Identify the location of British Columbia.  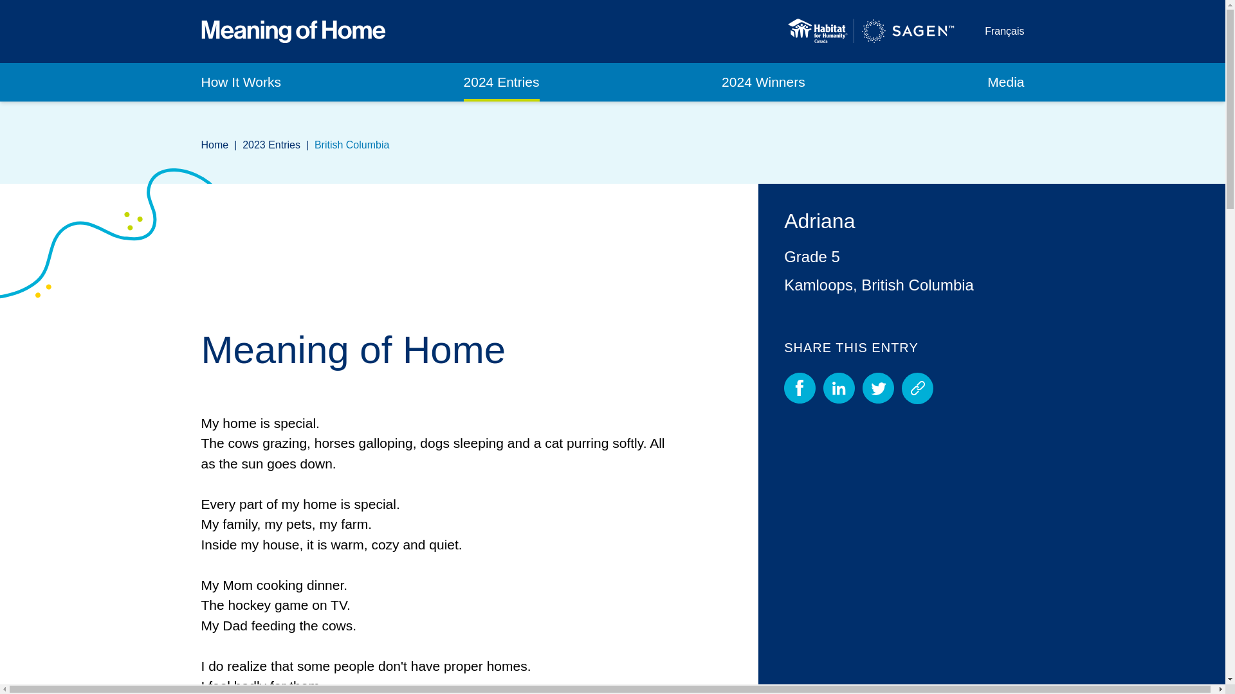
(351, 144).